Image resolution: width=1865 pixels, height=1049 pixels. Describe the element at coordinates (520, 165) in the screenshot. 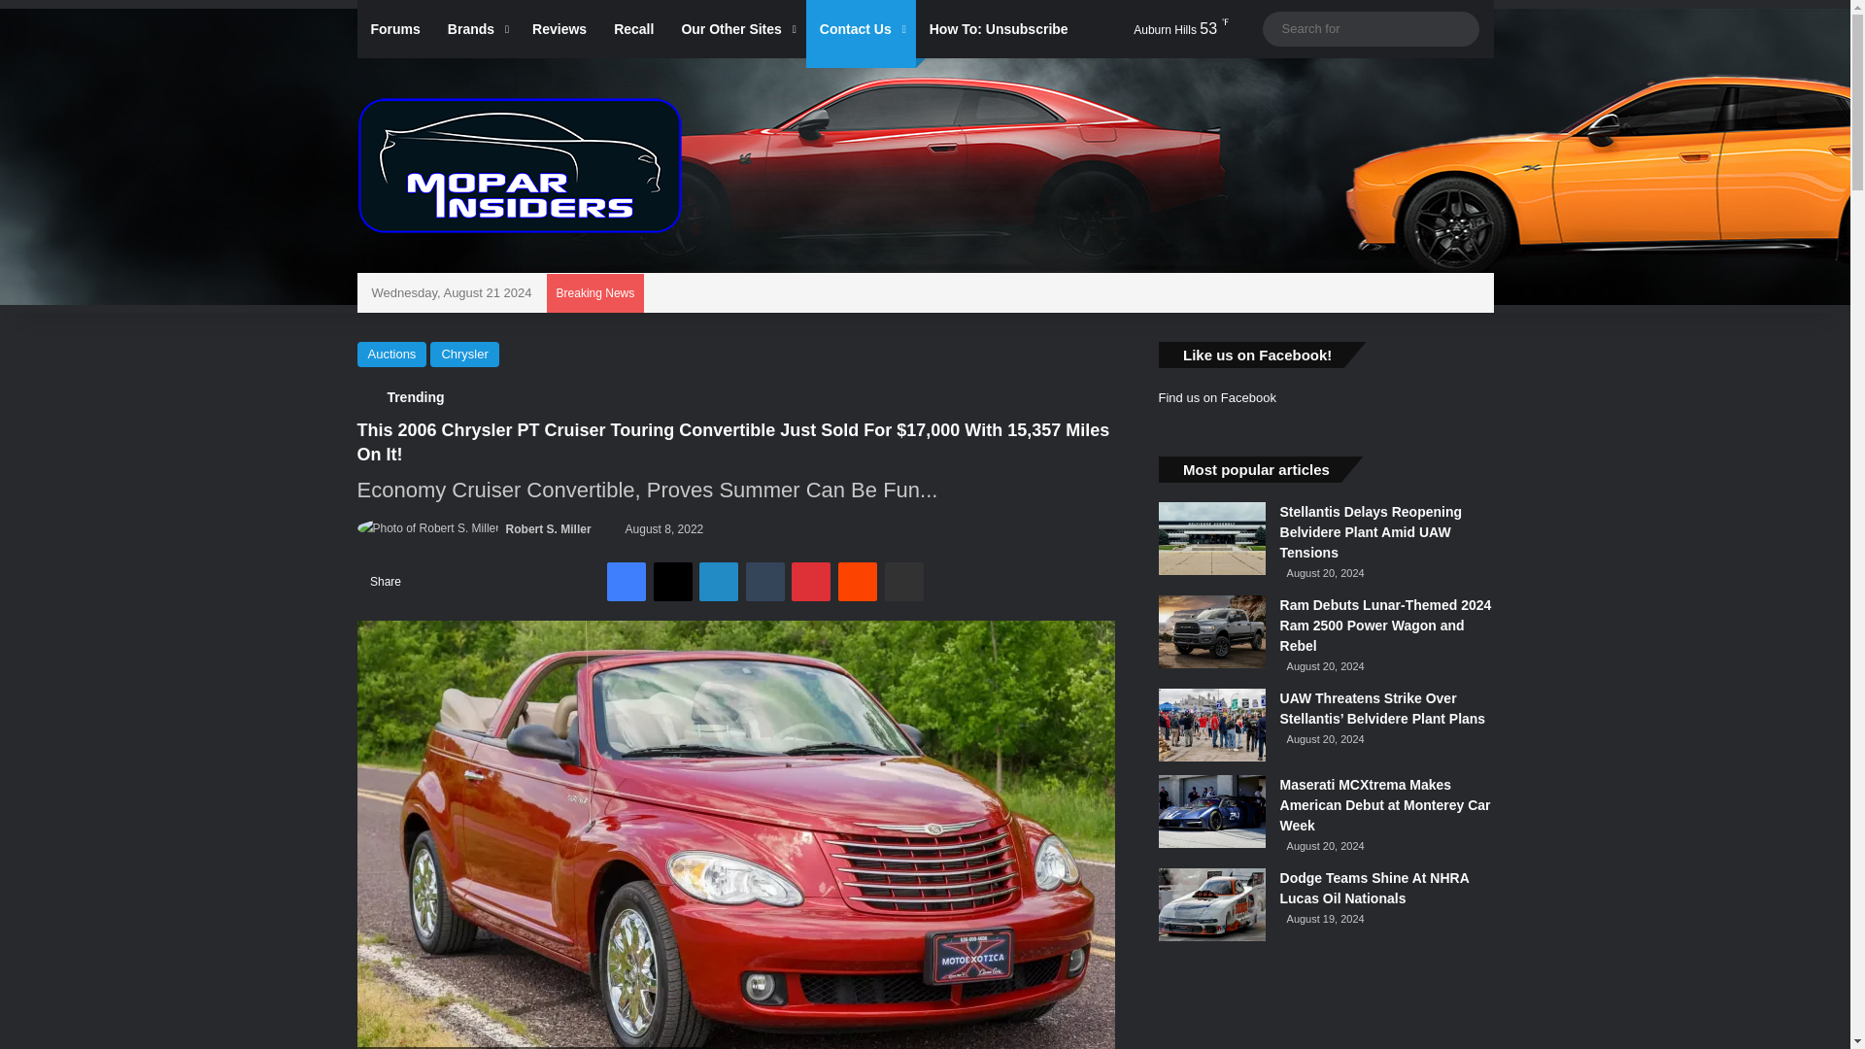

I see `MoparInsiders` at that location.